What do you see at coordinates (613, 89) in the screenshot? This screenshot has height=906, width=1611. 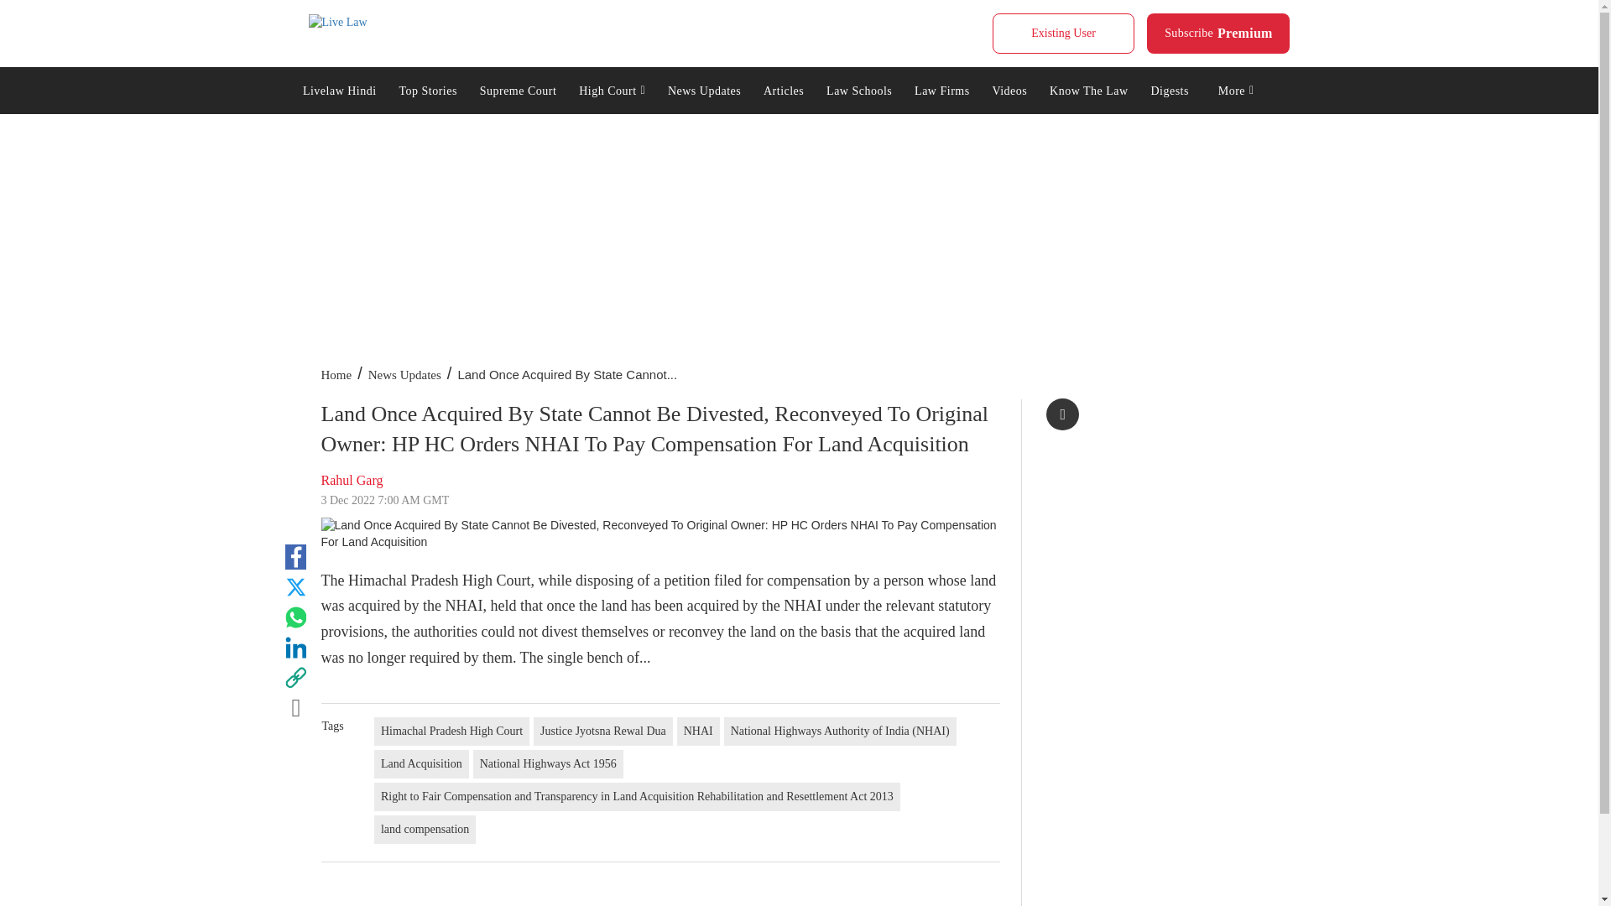 I see `High Court` at bounding box center [613, 89].